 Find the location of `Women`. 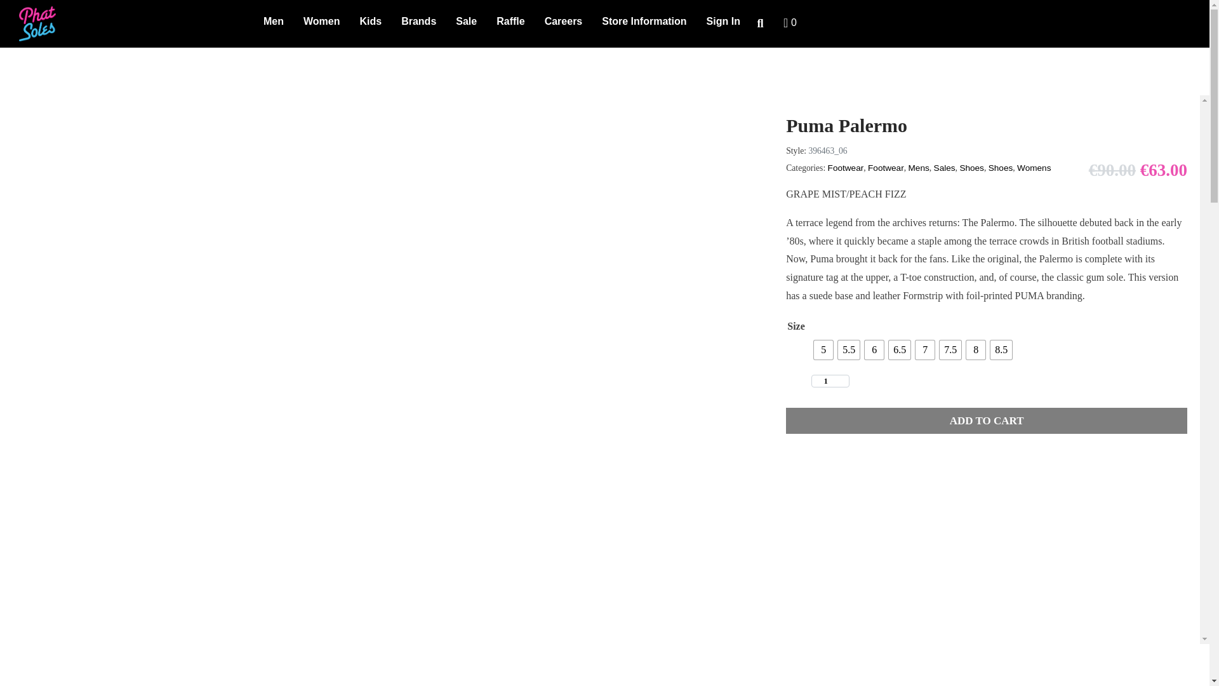

Women is located at coordinates (325, 23).